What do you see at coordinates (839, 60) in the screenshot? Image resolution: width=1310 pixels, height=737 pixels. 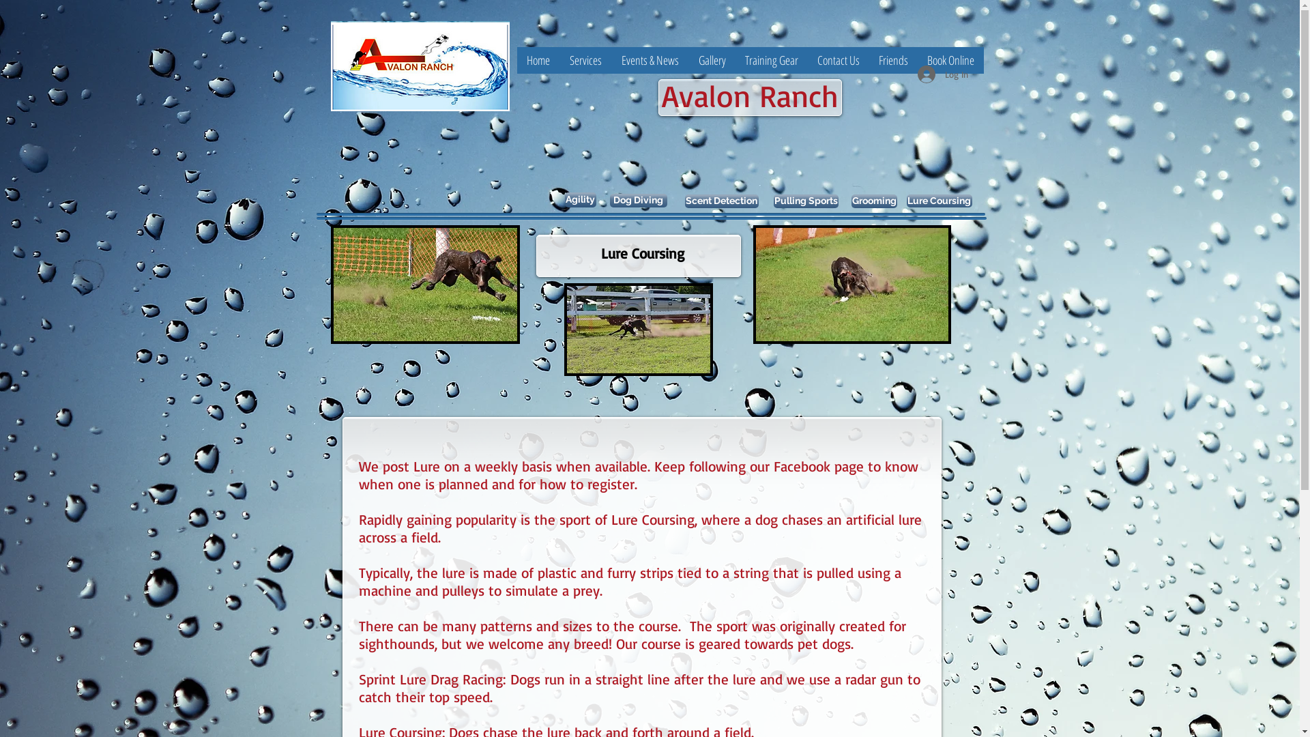 I see `Contact Us` at bounding box center [839, 60].